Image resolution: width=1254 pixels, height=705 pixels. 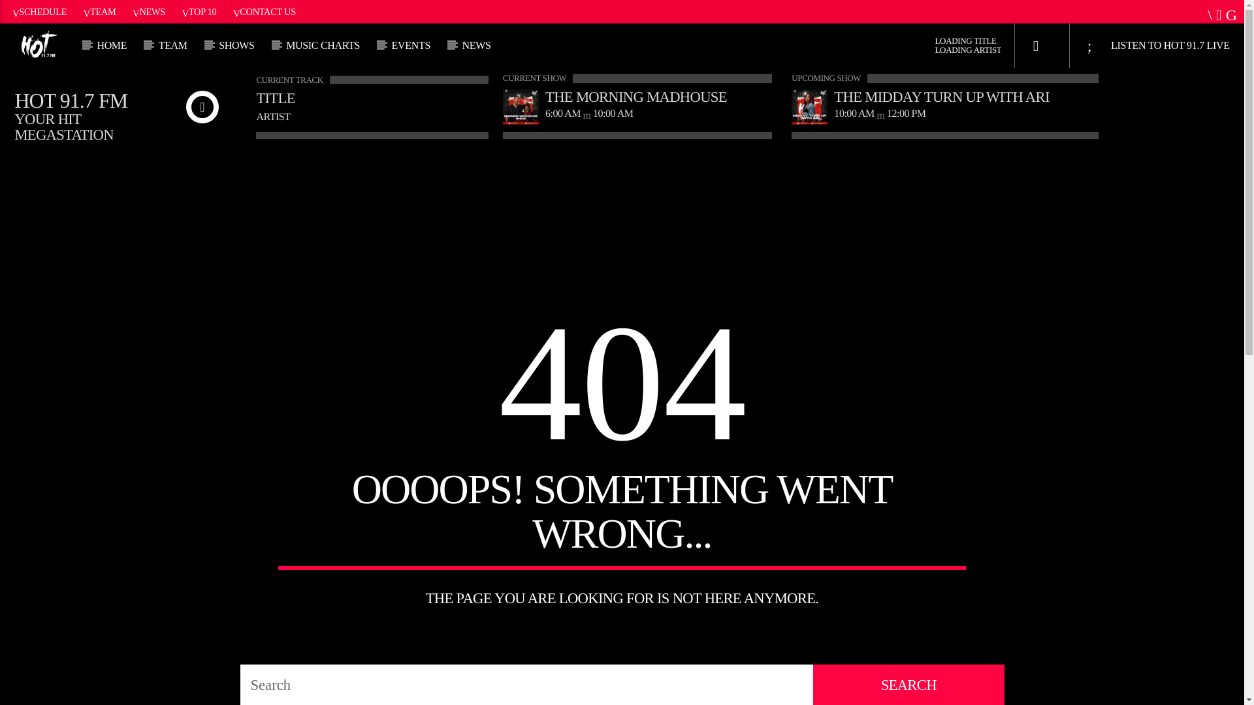 I want to click on MUSIC CHARTS, so click(x=323, y=45).